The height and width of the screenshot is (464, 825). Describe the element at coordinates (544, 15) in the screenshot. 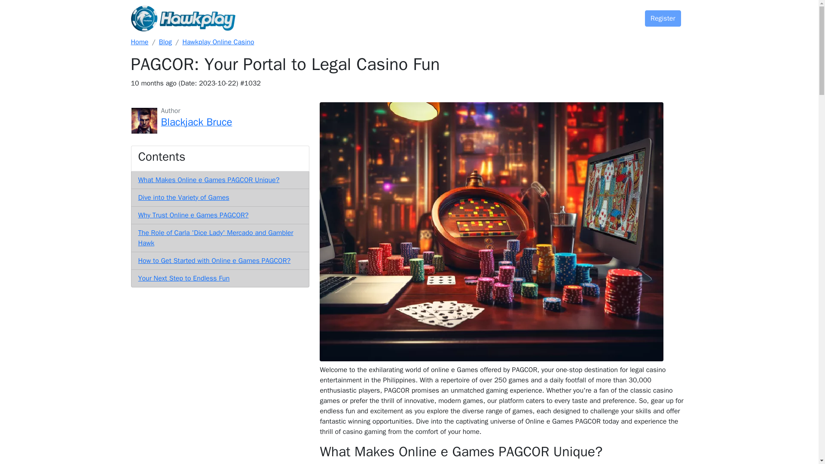

I see `Blog` at that location.